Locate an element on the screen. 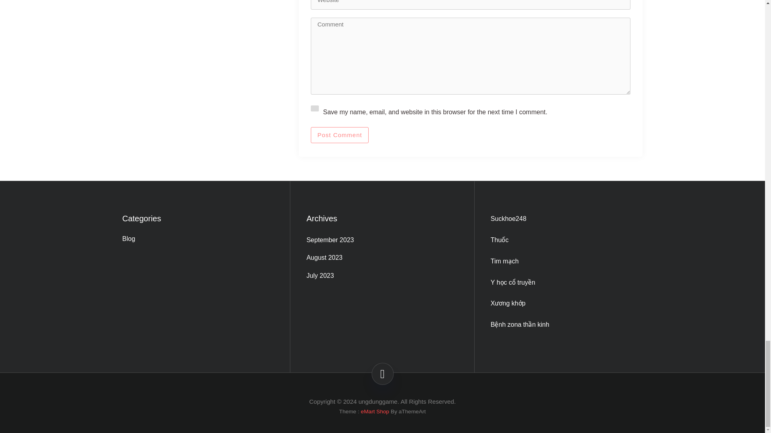 The height and width of the screenshot is (433, 771). August 2023 is located at coordinates (382, 257).